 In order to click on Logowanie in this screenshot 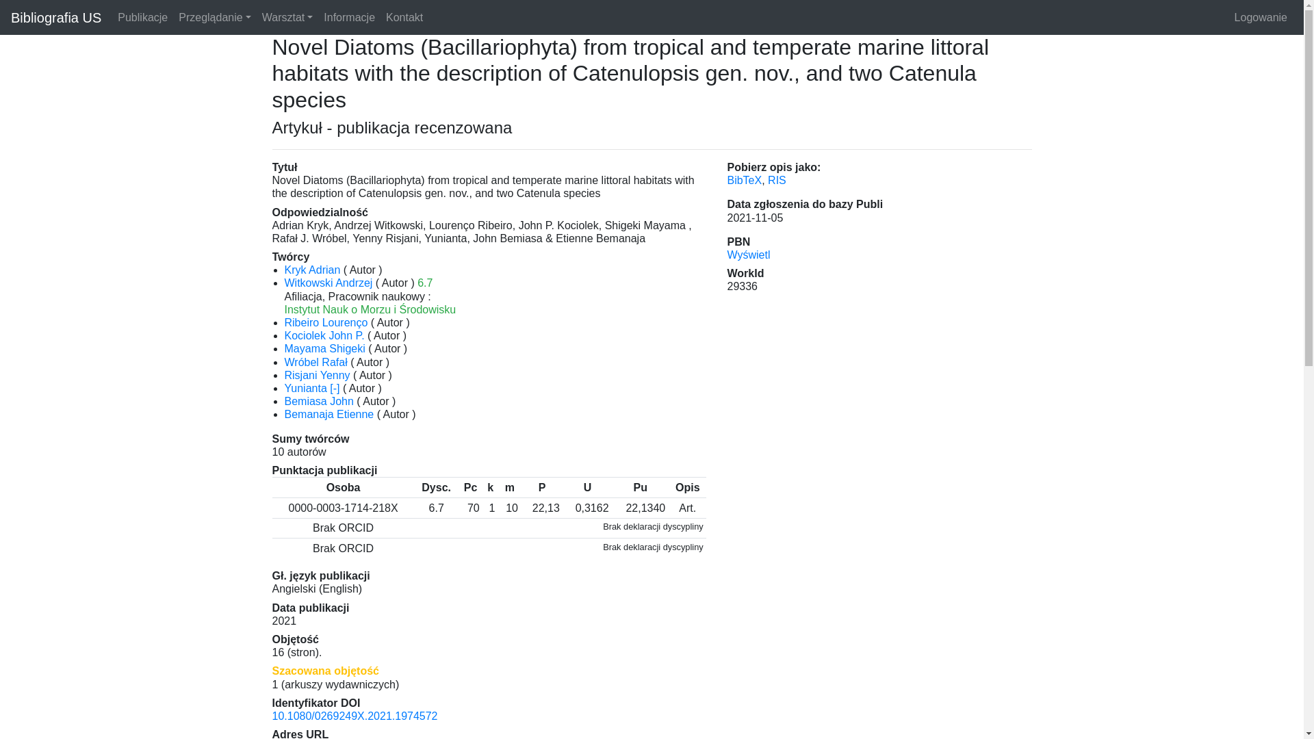, I will do `click(1261, 17)`.